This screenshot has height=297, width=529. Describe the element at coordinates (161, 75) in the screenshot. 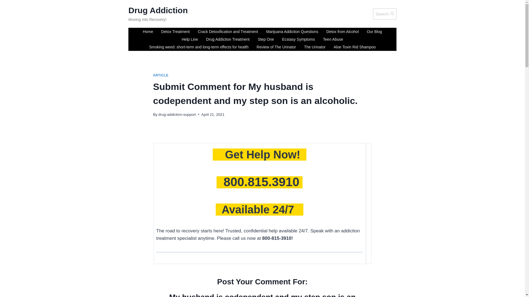

I see `The Urinator` at that location.